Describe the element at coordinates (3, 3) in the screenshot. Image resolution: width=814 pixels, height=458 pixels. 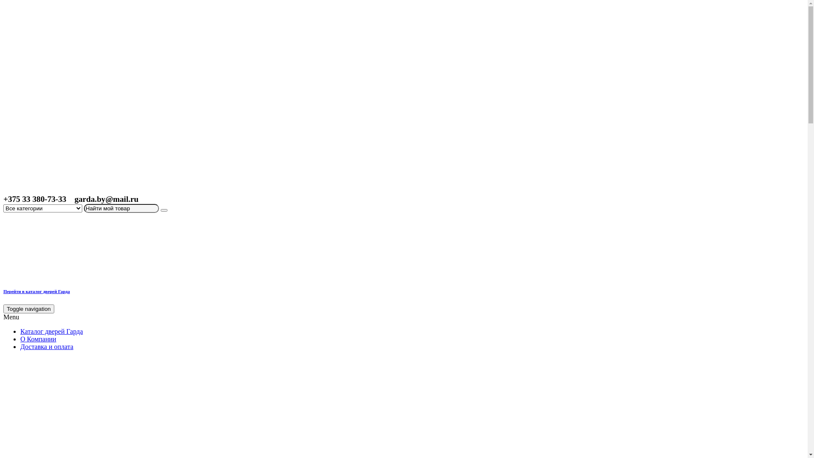
I see `Skip to the content` at that location.